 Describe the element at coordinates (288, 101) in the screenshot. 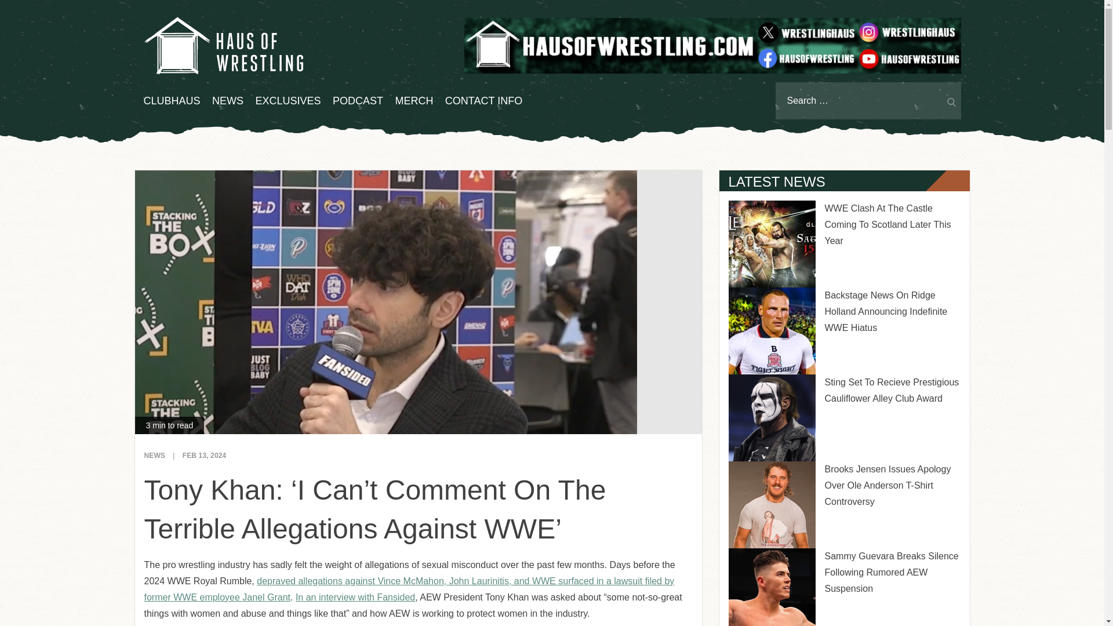

I see `EXCLUSIVES` at that location.